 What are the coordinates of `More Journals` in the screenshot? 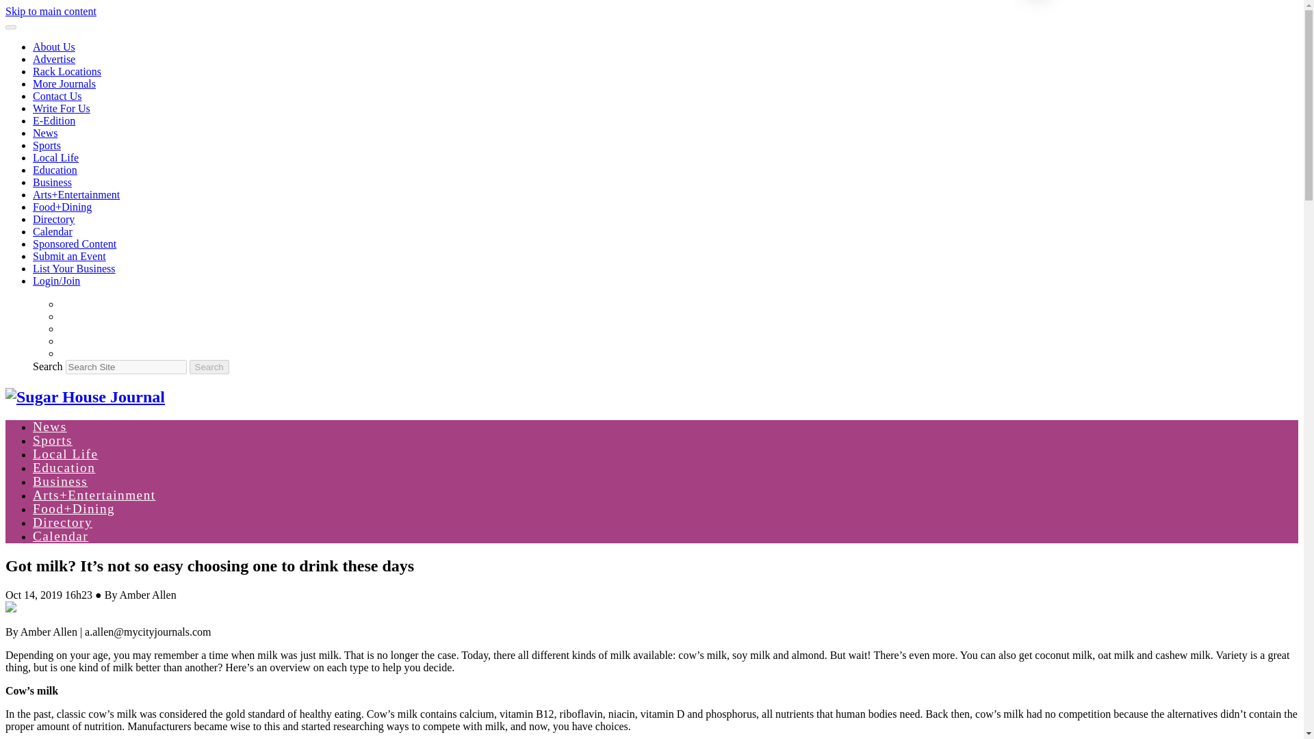 It's located at (64, 83).